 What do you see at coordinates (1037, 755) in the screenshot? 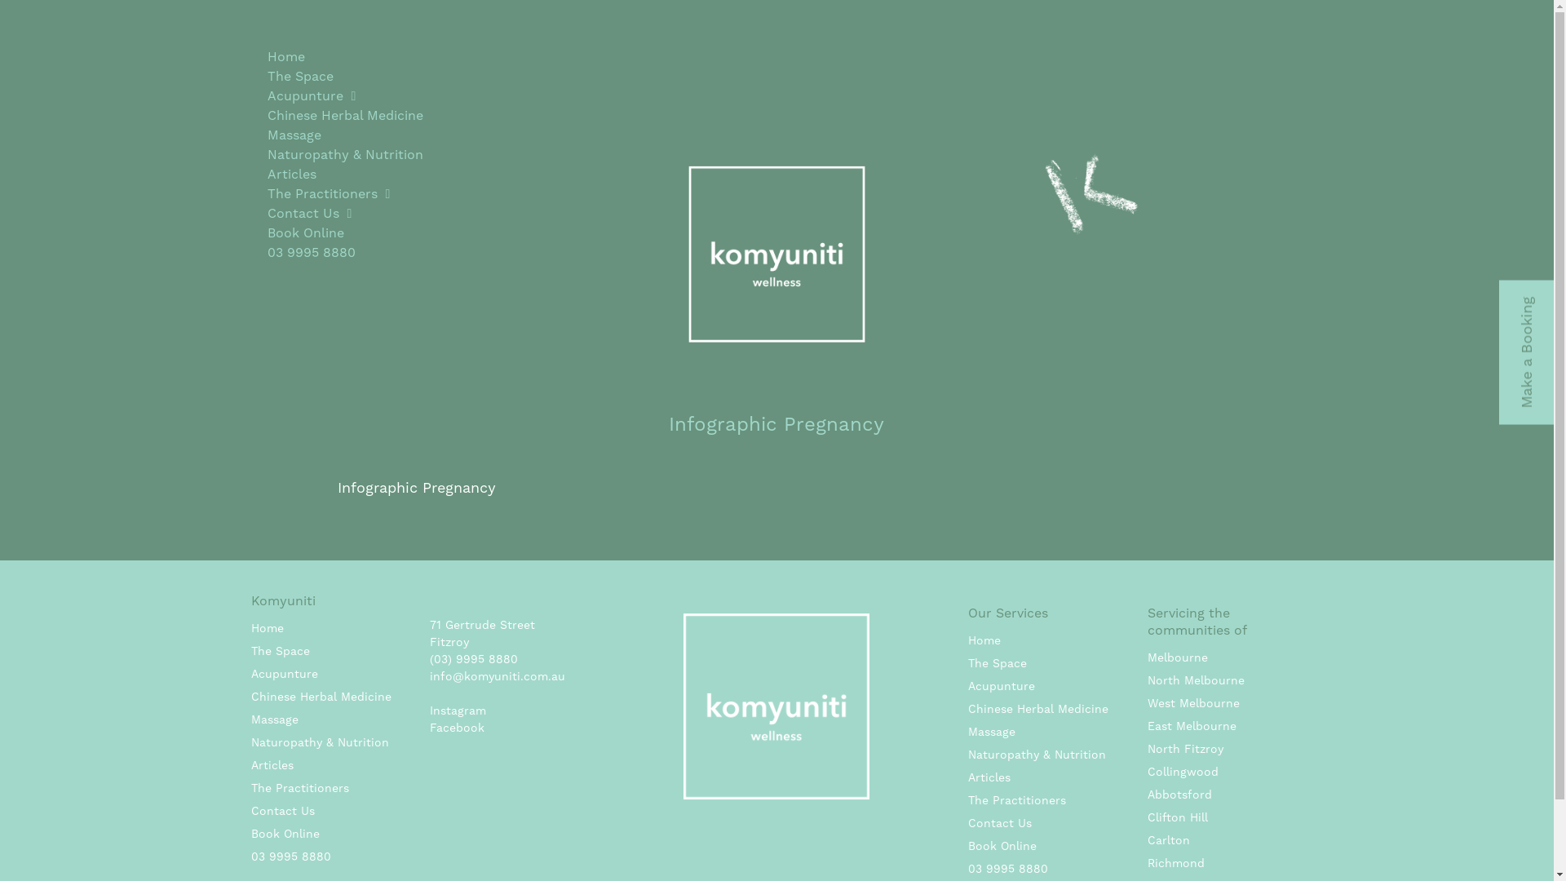
I see `Naturopathy & Nutrition` at bounding box center [1037, 755].